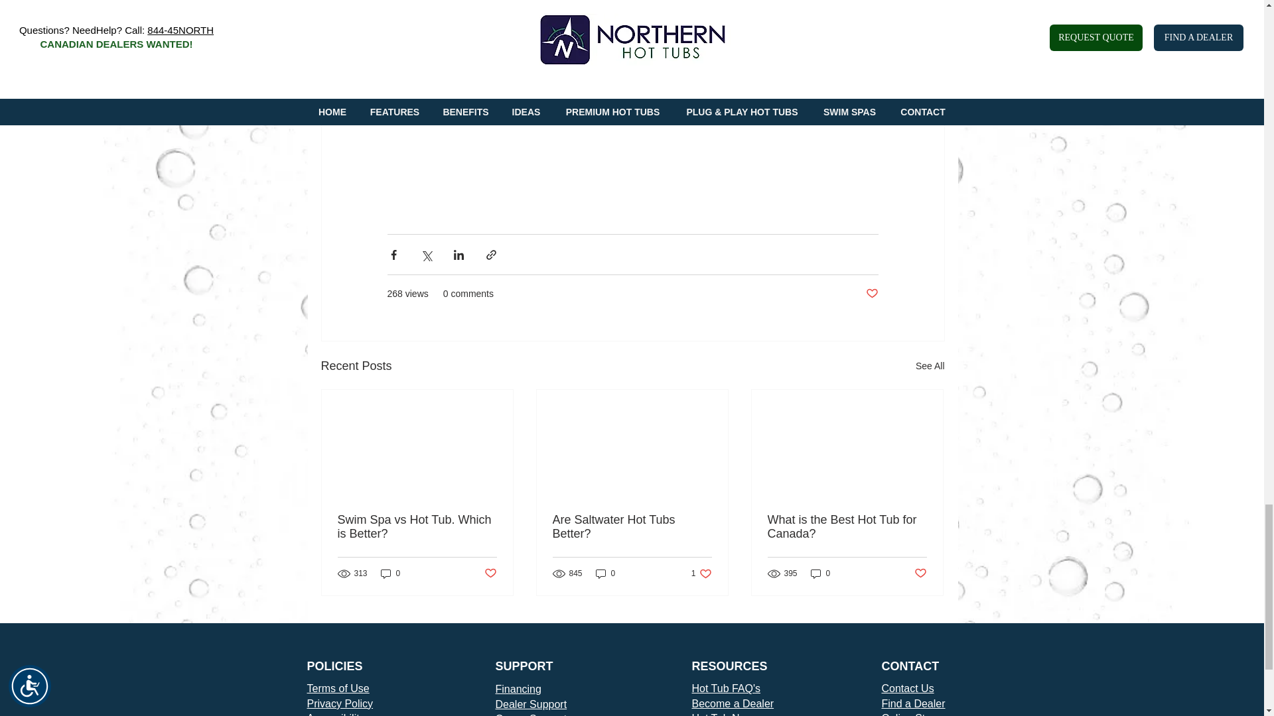 The height and width of the screenshot is (716, 1274). Describe the element at coordinates (417, 527) in the screenshot. I see `Terms of Use` at that location.